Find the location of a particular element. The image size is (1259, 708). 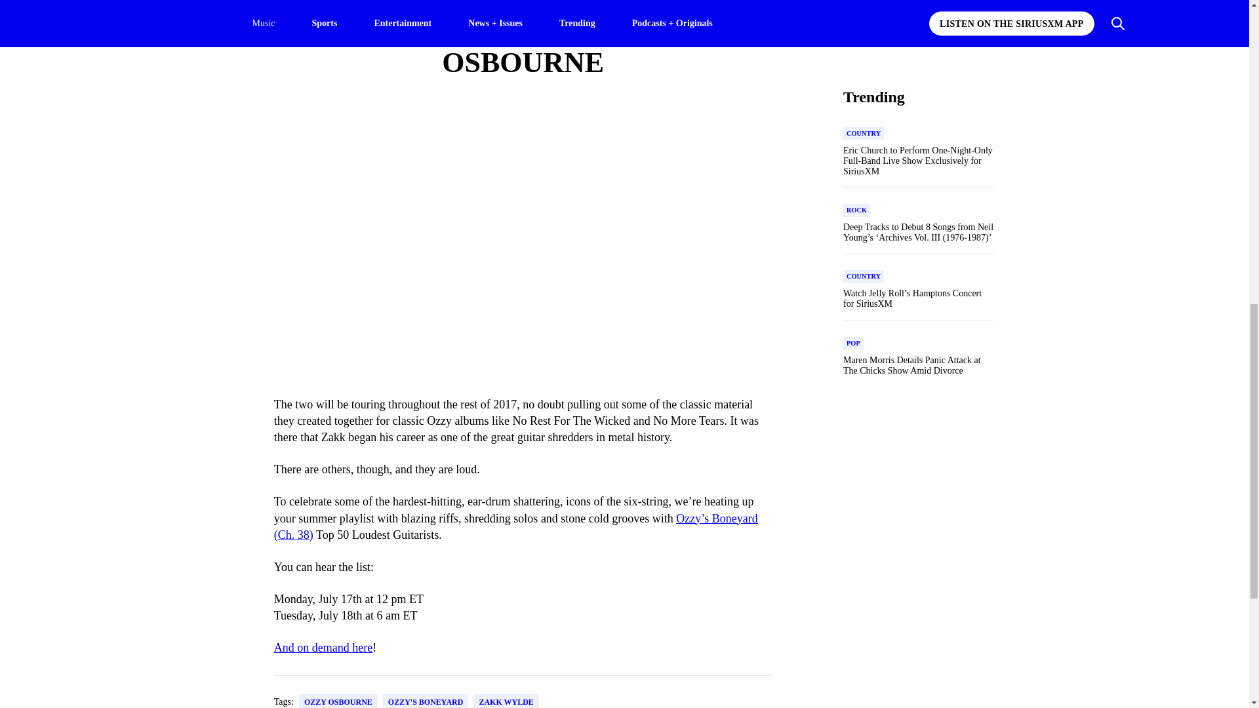

OZZY'S BONEYARD is located at coordinates (425, 701).